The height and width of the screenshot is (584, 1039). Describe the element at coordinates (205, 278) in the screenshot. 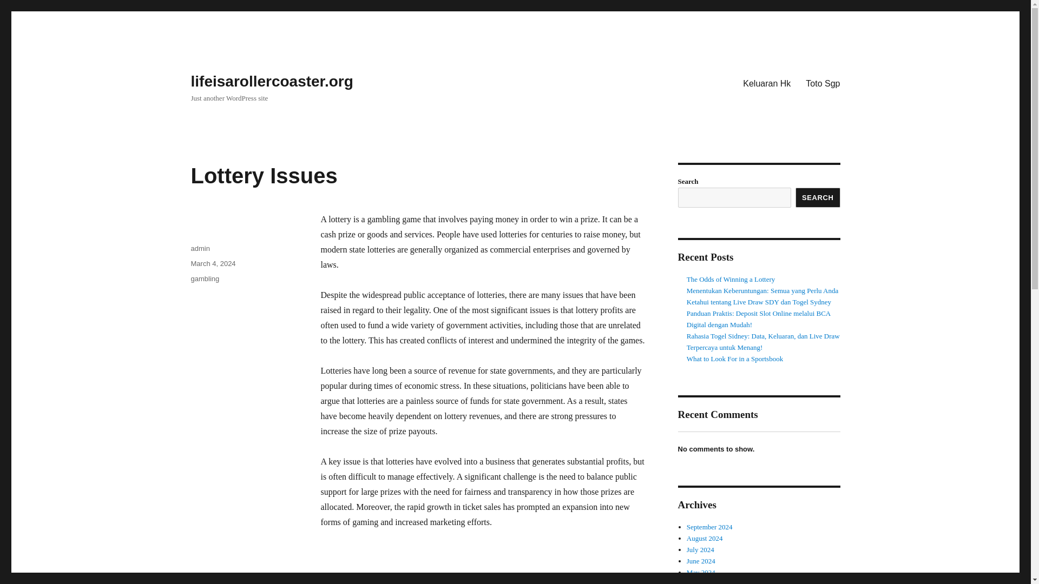

I see `gambling` at that location.